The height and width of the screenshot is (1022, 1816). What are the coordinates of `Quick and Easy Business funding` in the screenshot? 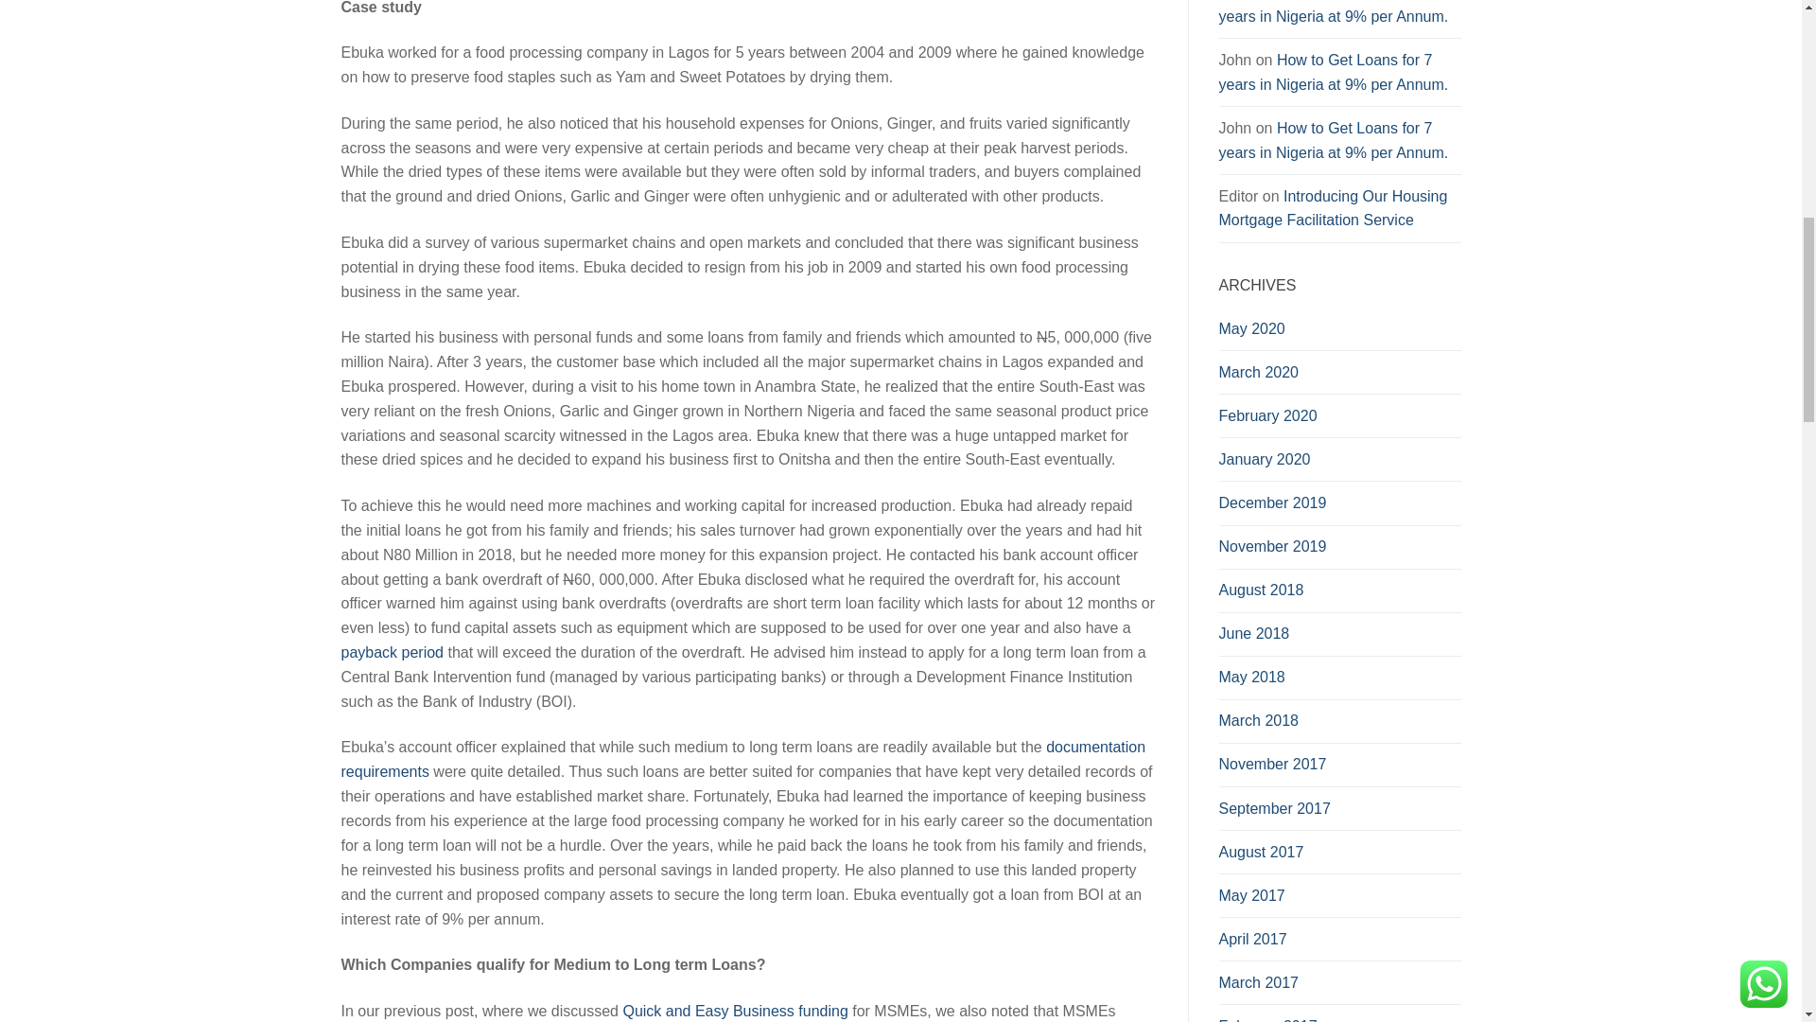 It's located at (735, 1011).